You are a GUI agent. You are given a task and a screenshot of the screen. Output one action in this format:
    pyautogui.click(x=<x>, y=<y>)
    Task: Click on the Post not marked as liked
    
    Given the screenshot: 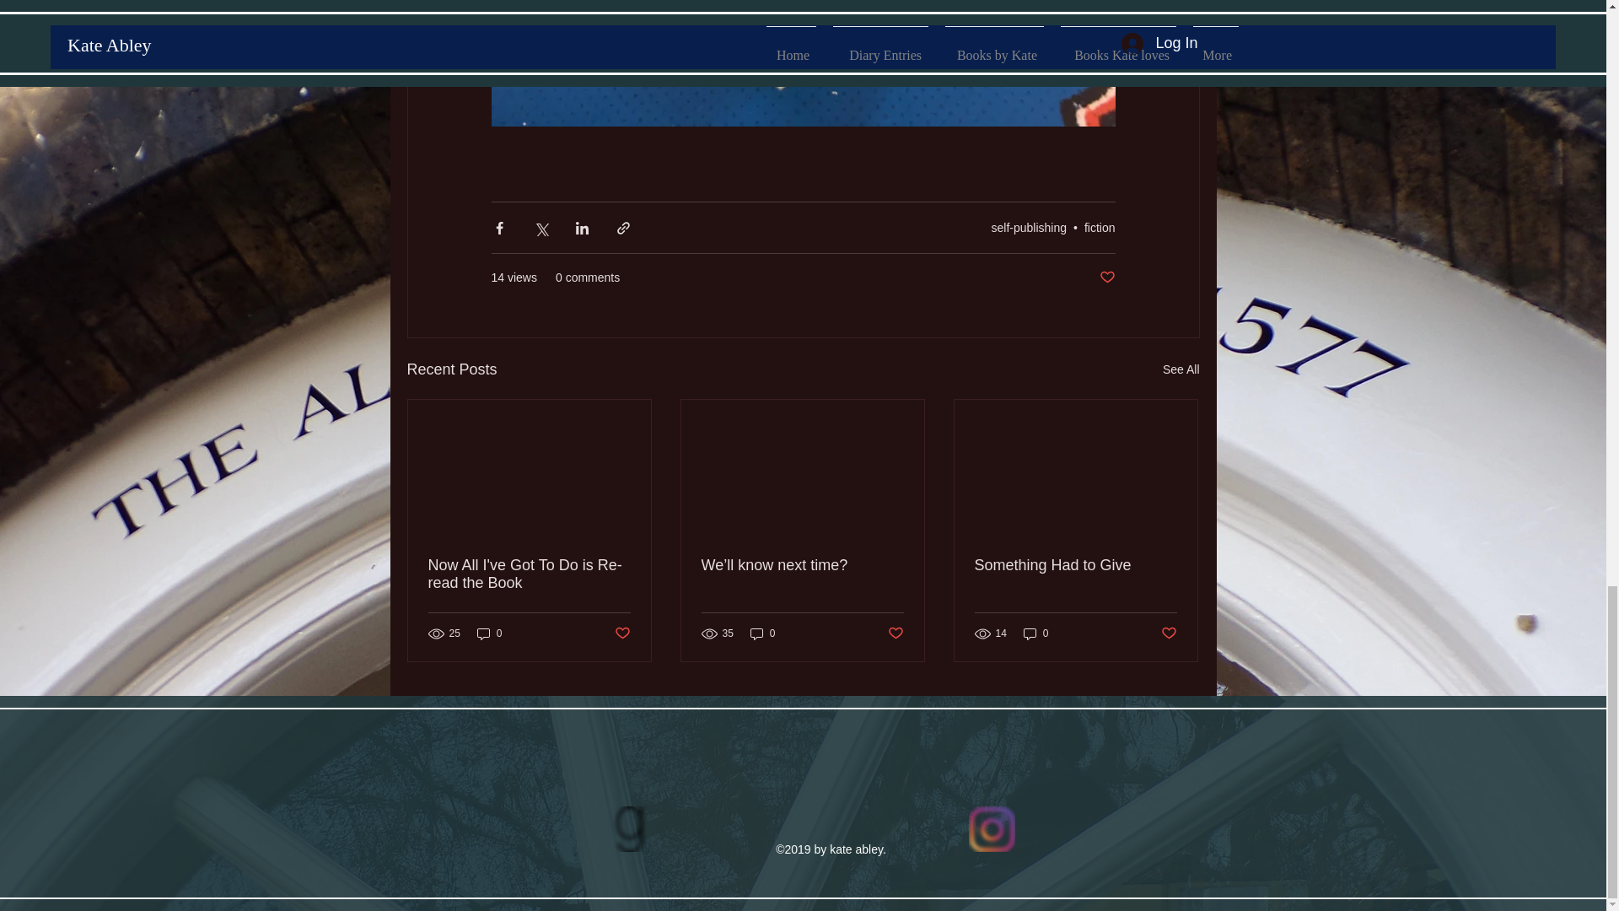 What is the action you would take?
    pyautogui.click(x=1169, y=633)
    